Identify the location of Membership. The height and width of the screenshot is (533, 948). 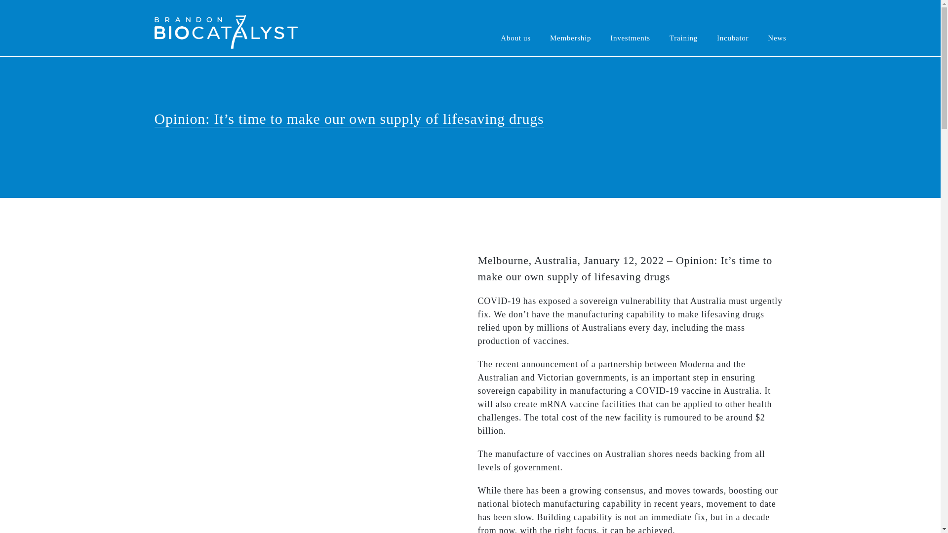
(570, 28).